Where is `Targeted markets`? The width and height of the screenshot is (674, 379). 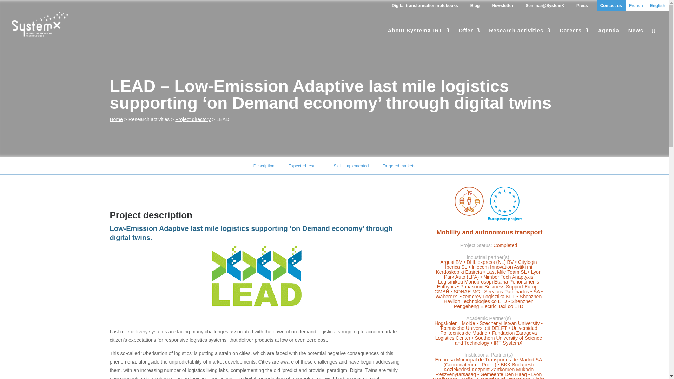
Targeted markets is located at coordinates (399, 166).